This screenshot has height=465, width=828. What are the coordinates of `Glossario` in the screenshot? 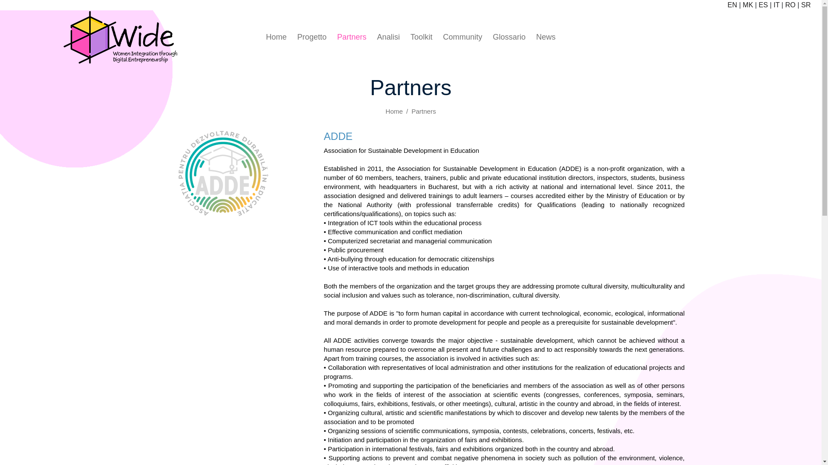 It's located at (509, 37).